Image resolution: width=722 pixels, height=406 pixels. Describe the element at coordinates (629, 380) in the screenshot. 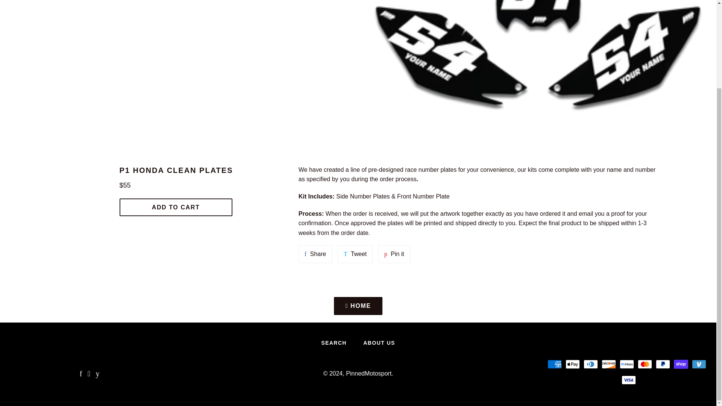

I see `Meta Pay` at that location.